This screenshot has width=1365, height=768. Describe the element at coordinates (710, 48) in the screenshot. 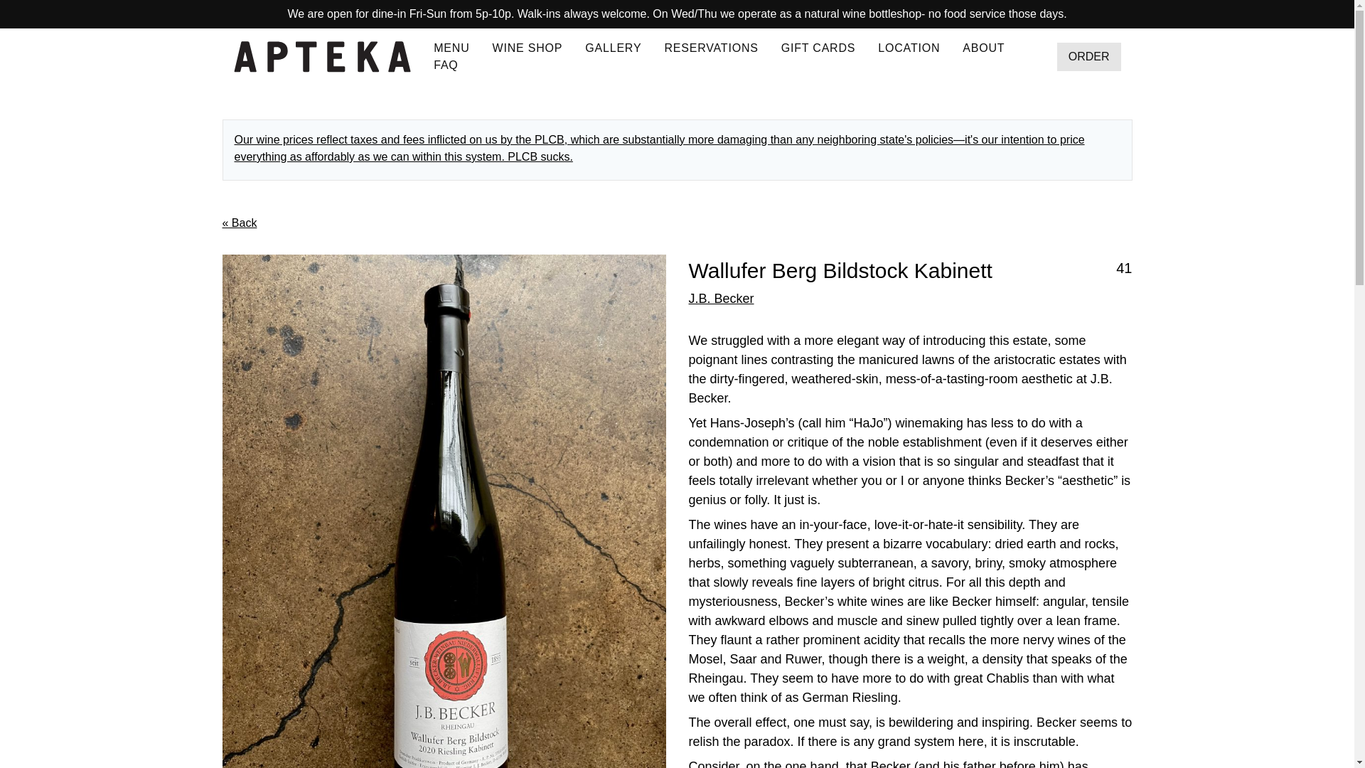

I see `RESERVATIONS` at that location.